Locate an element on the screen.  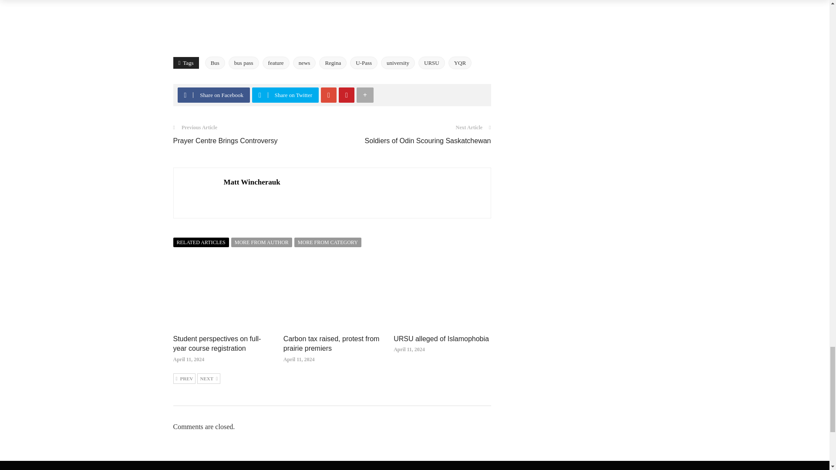
View all posts tagged YQR is located at coordinates (460, 63).